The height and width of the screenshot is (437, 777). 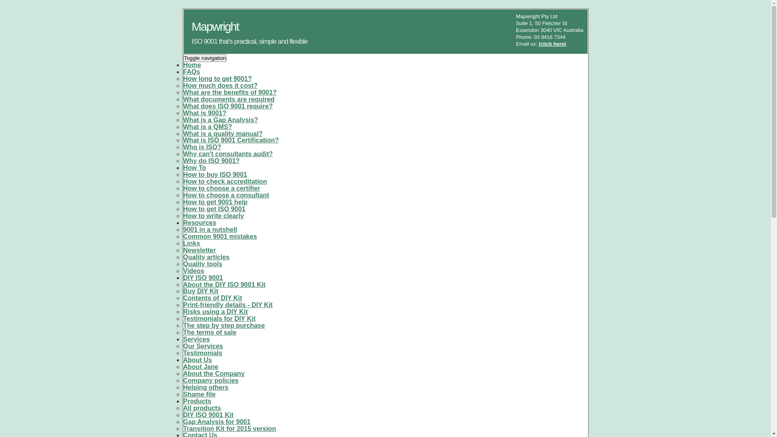 What do you see at coordinates (220, 236) in the screenshot?
I see `Common 9001 mistakes` at bounding box center [220, 236].